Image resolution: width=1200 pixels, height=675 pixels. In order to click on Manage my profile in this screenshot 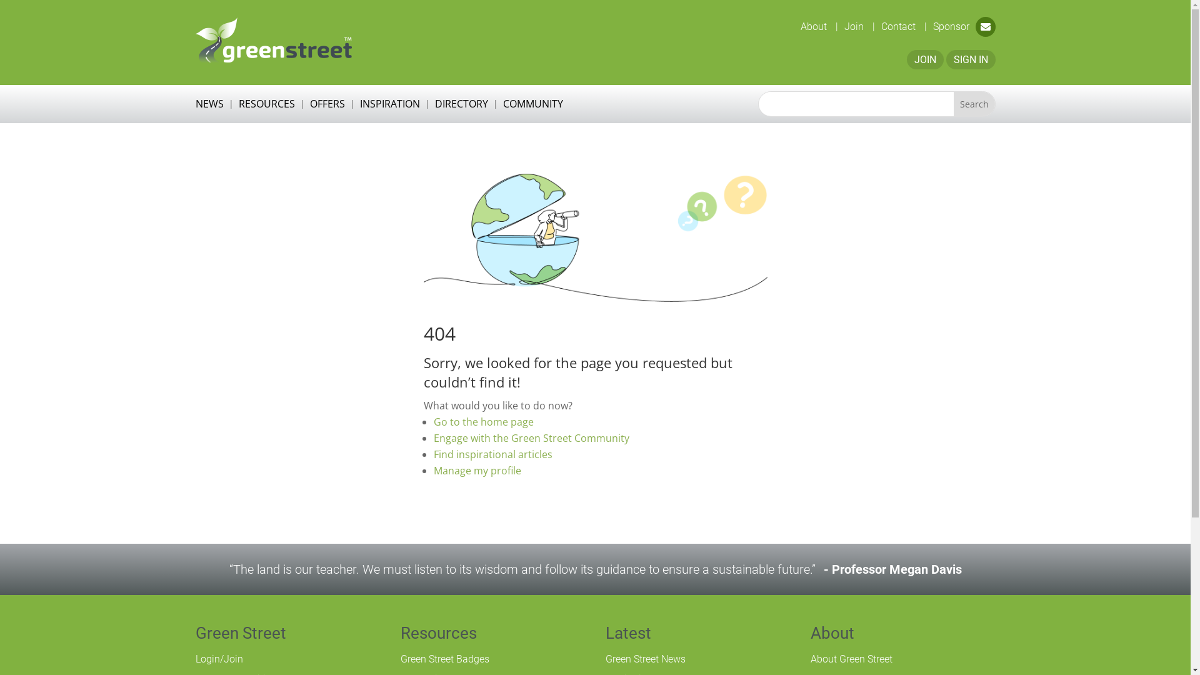, I will do `click(477, 471)`.